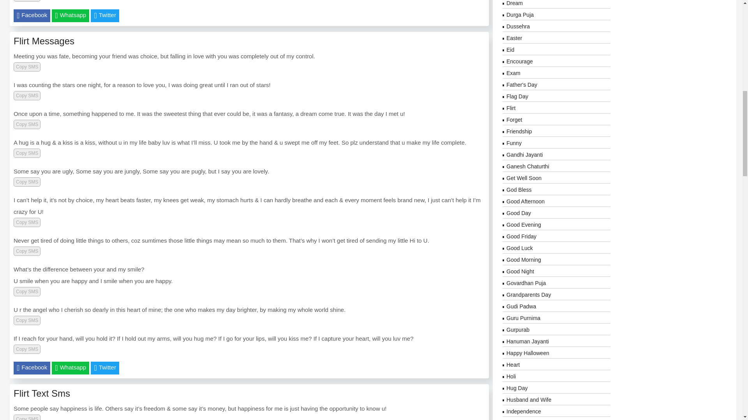 The height and width of the screenshot is (420, 748). I want to click on Copy SMS, so click(26, 96).